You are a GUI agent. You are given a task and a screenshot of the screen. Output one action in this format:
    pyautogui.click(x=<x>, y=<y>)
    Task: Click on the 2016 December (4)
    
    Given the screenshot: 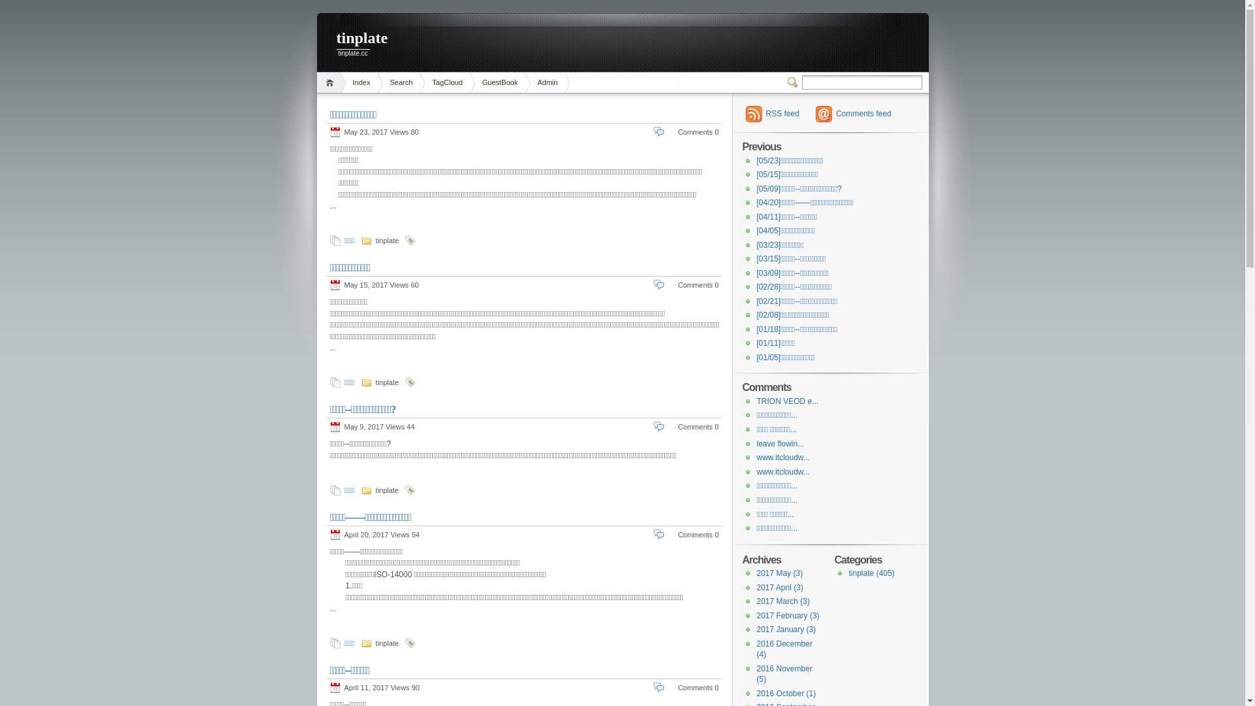 What is the action you would take?
    pyautogui.click(x=784, y=650)
    